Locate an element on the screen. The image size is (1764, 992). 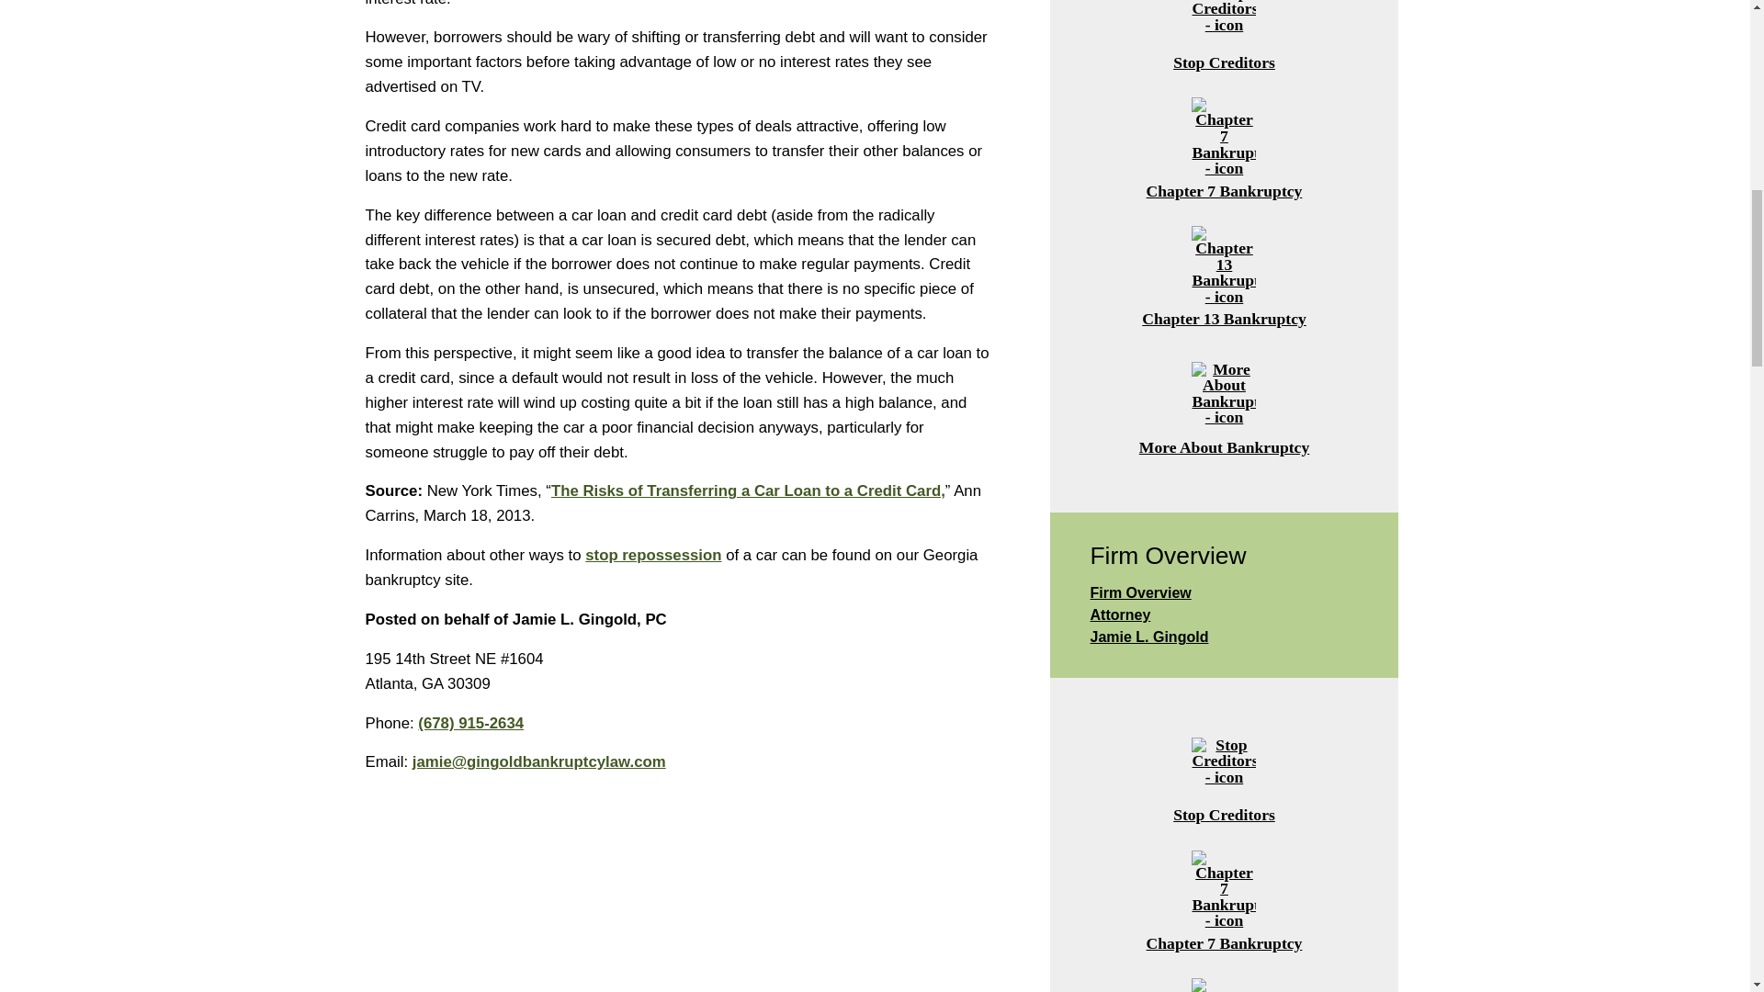
Jamie L. Gingold is located at coordinates (1224, 637).